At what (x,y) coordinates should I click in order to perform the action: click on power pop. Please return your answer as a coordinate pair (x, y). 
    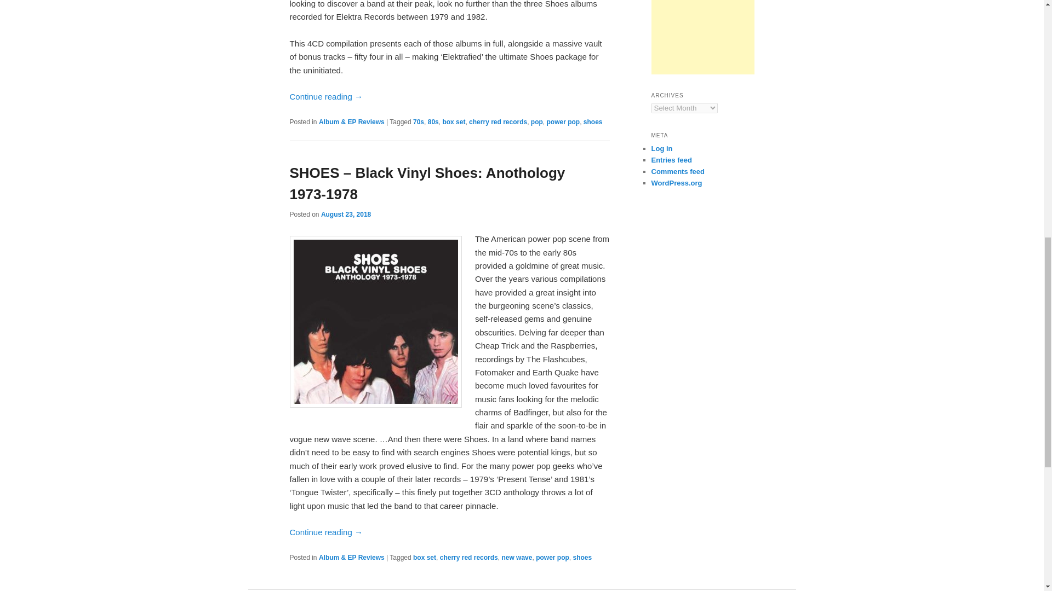
    Looking at the image, I should click on (552, 557).